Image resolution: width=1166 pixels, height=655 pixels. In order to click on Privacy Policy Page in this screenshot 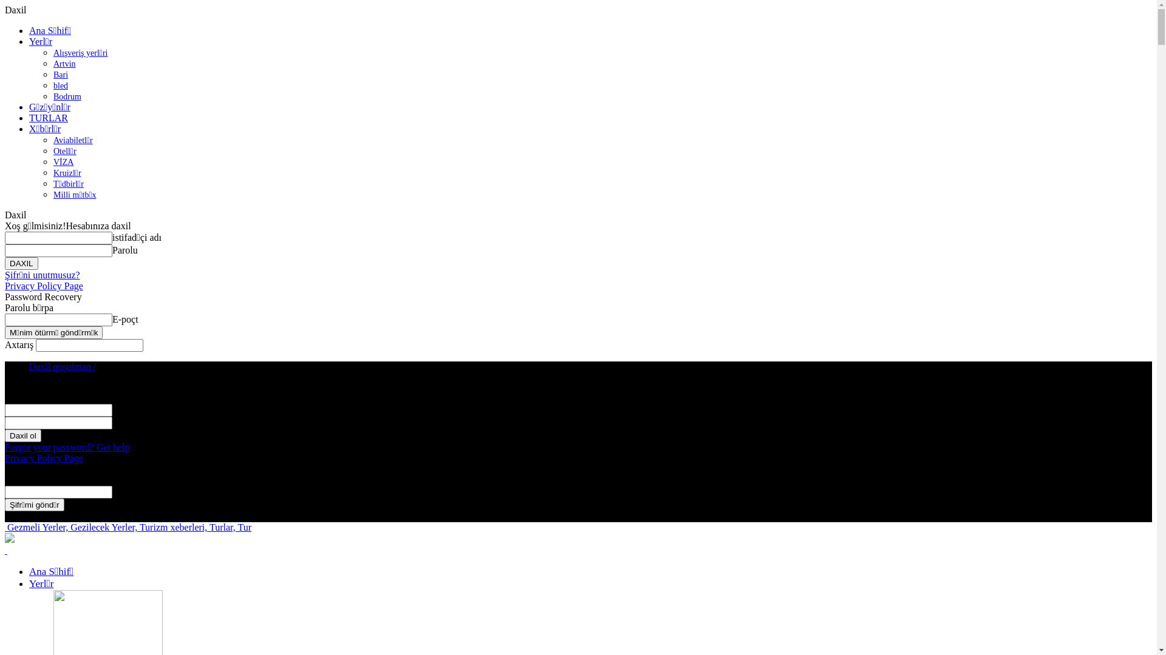, I will do `click(44, 458)`.